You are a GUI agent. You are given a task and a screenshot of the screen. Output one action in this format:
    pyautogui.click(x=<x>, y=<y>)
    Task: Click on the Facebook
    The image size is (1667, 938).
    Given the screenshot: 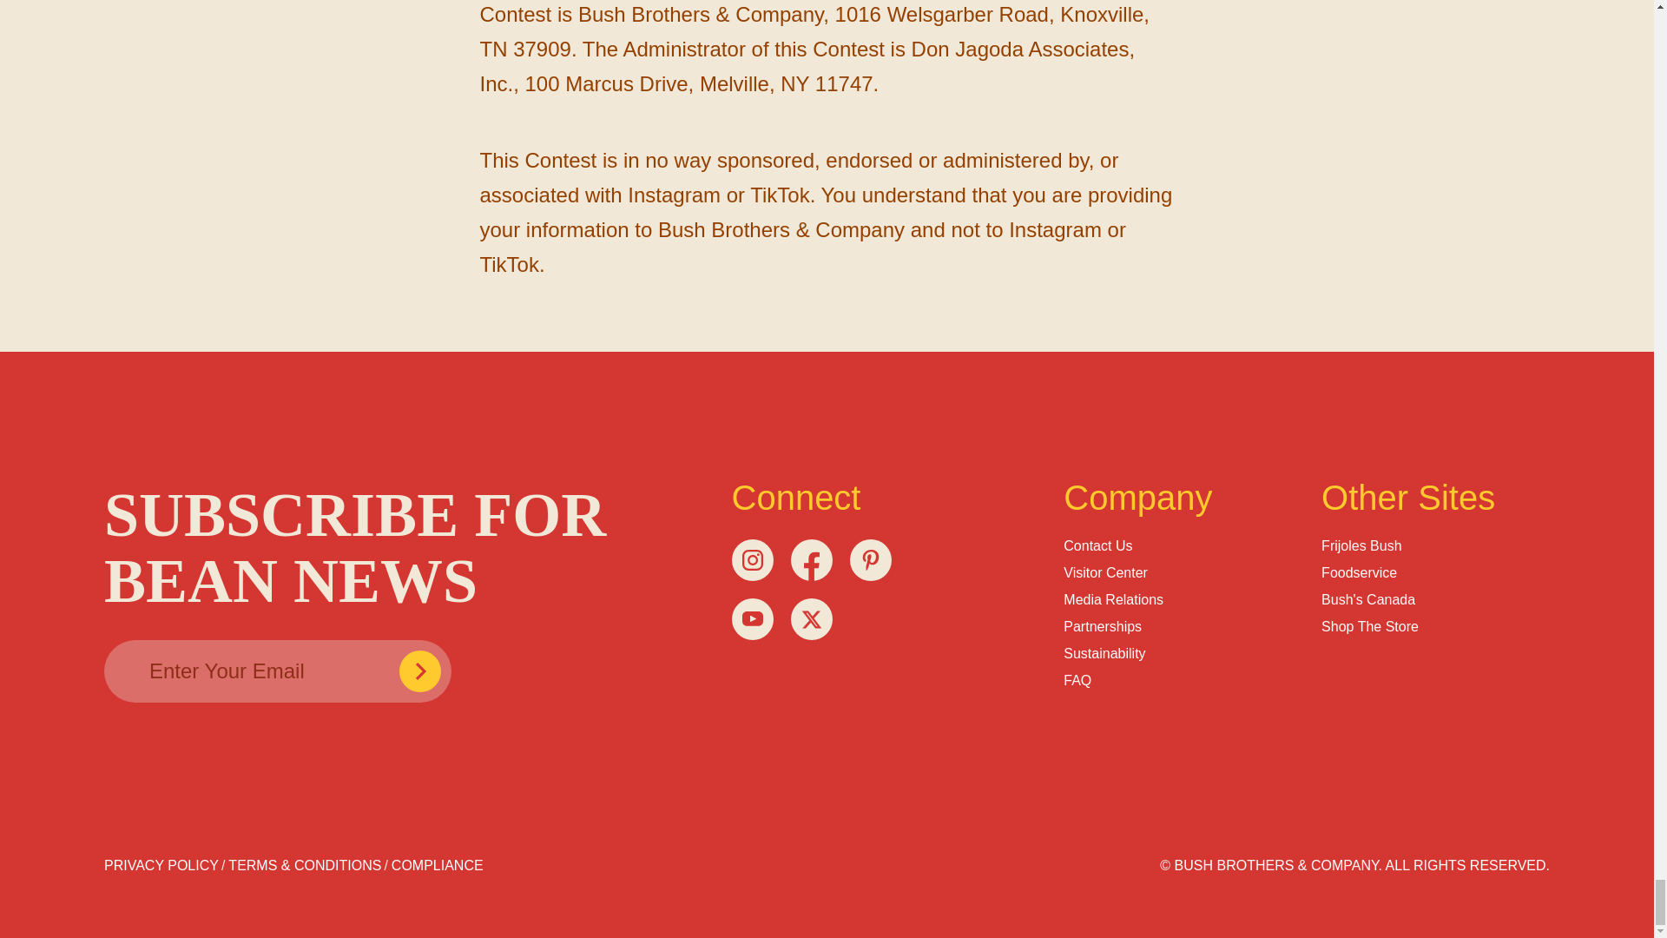 What is the action you would take?
    pyautogui.click(x=811, y=559)
    